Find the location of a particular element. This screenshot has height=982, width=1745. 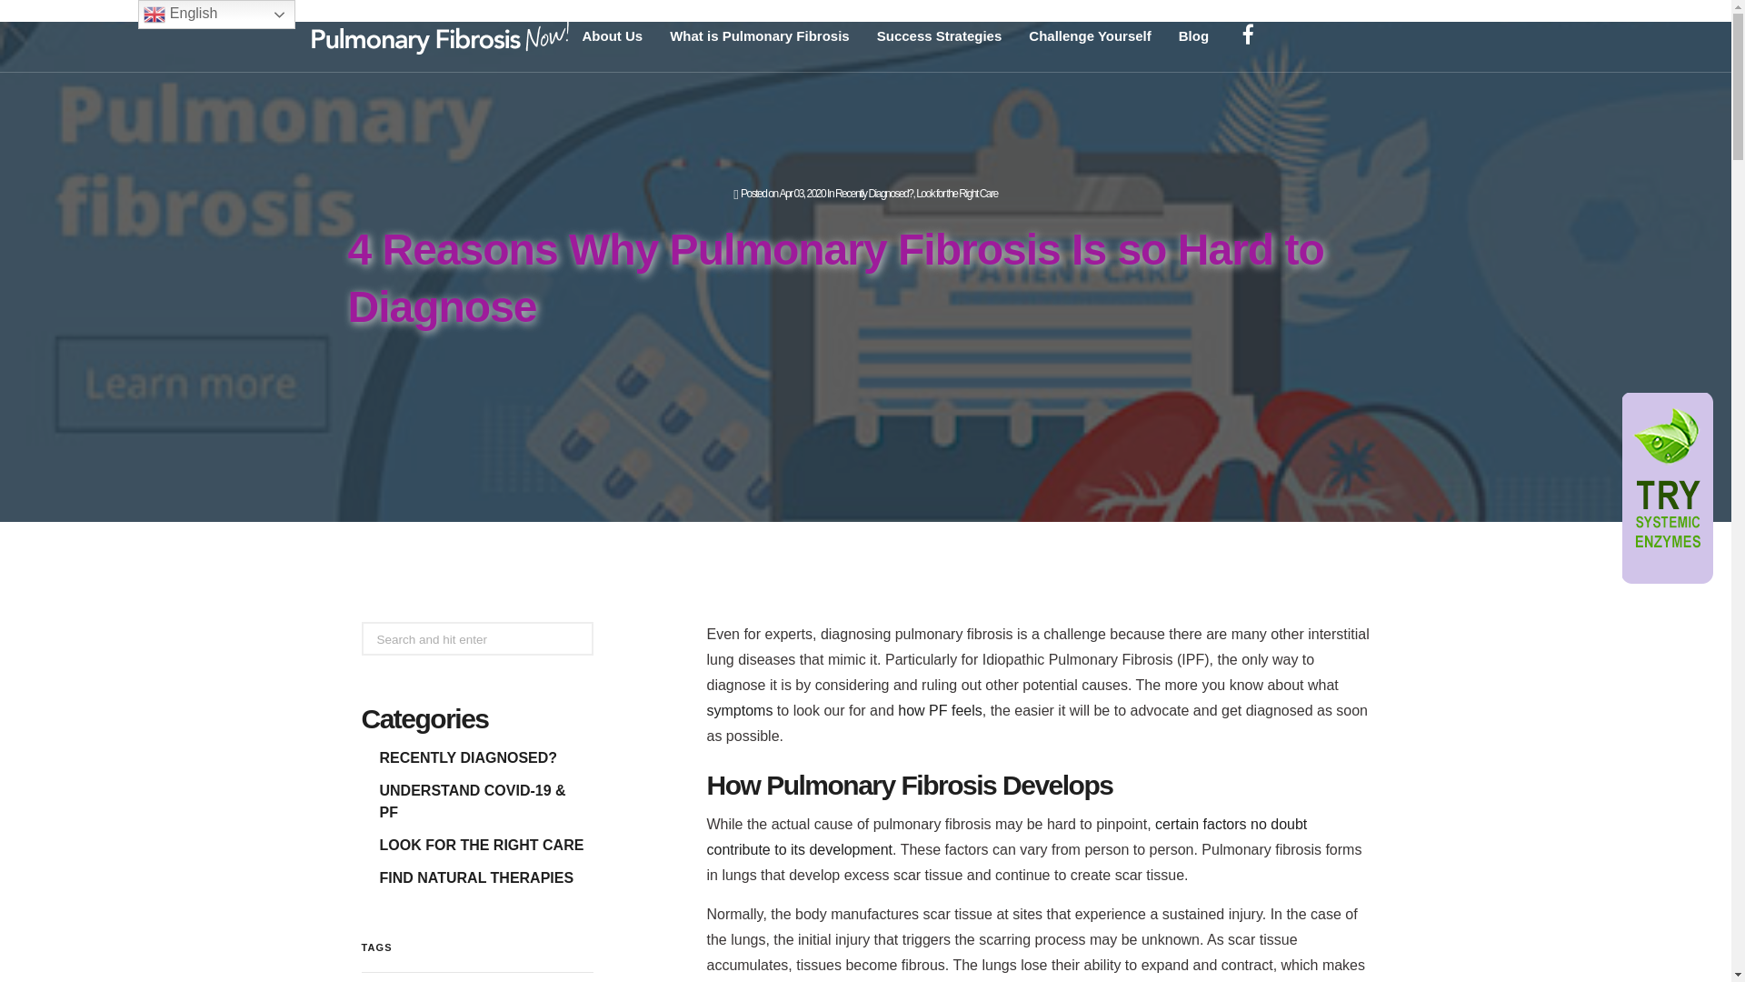

What is Pulmonary Fibrosis is located at coordinates (760, 36).